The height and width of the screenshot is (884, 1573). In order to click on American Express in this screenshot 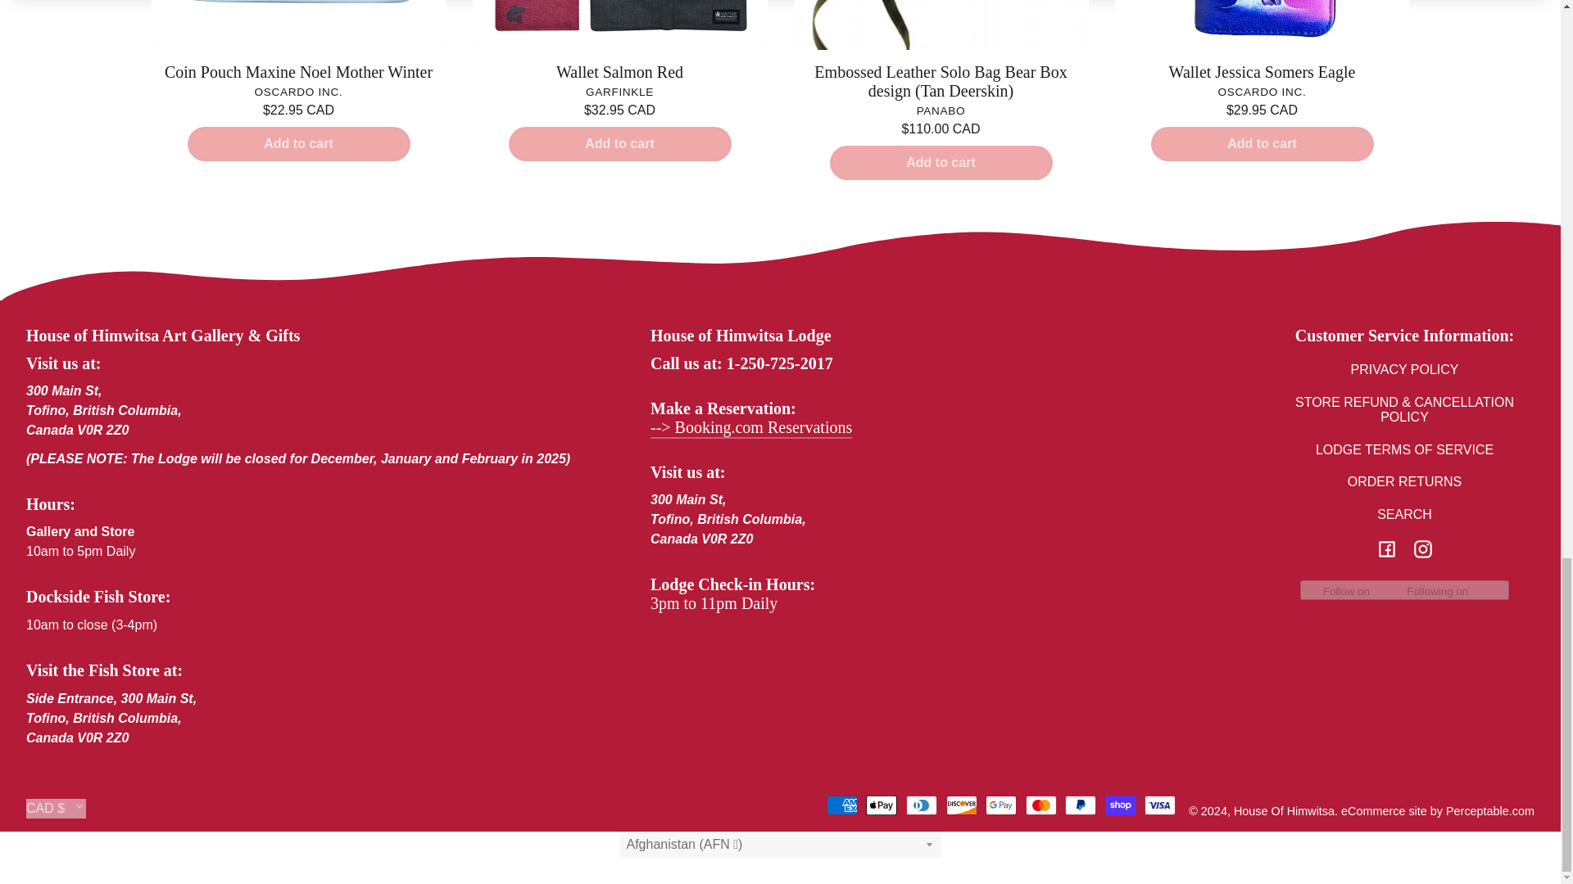, I will do `click(842, 805)`.